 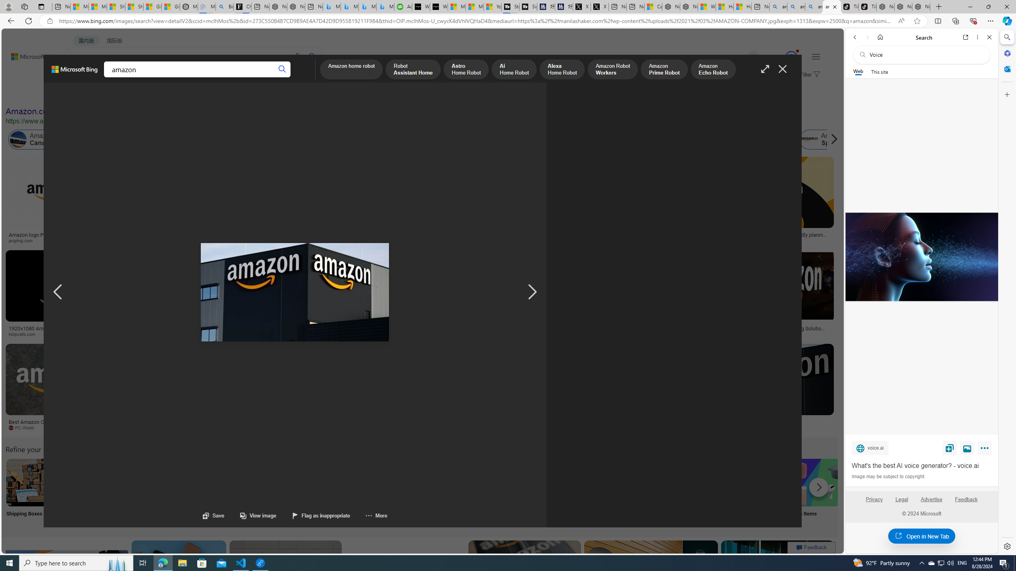 I want to click on Amazonprotothema.grSave, so click(x=771, y=389).